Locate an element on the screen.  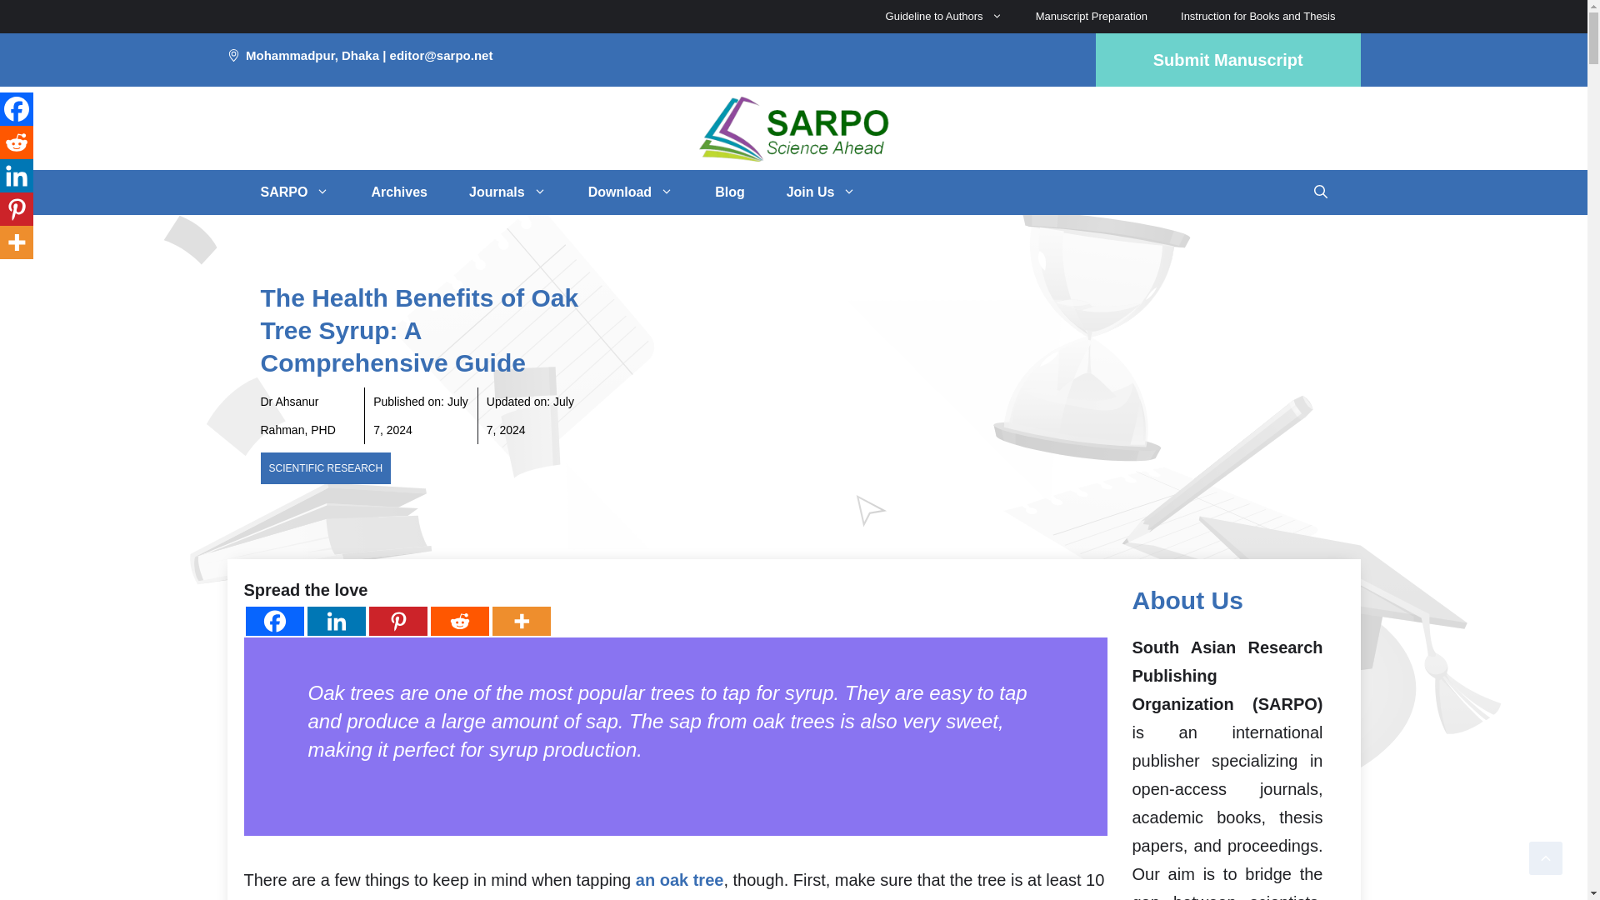
Linkedin is located at coordinates (335, 620).